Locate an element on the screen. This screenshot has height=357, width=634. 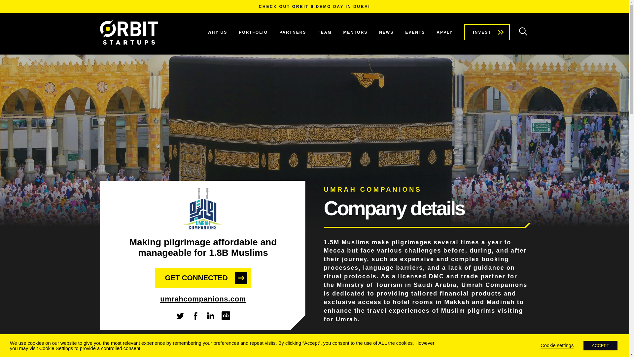
INVEST is located at coordinates (487, 32).